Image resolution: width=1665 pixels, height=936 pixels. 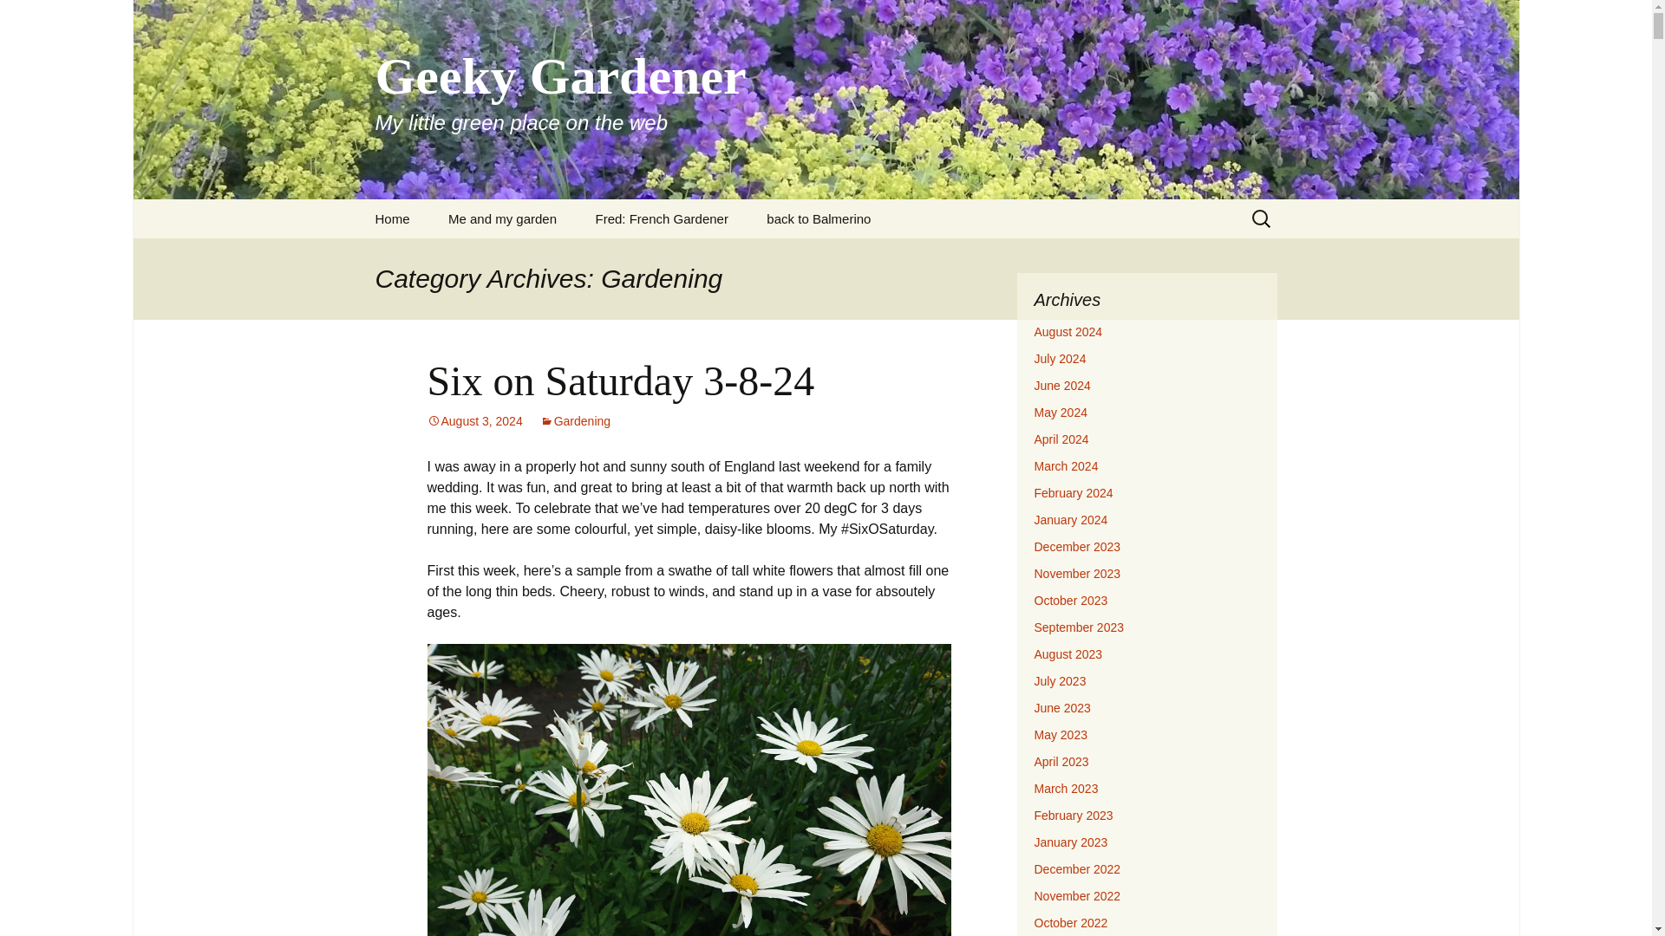 What do you see at coordinates (575, 421) in the screenshot?
I see `Gardening` at bounding box center [575, 421].